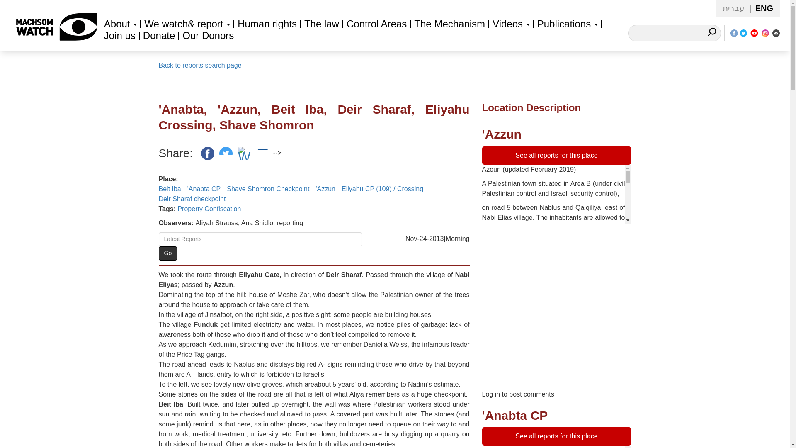 The width and height of the screenshot is (796, 448). Describe the element at coordinates (200, 66) in the screenshot. I see `Back to reports search page` at that location.